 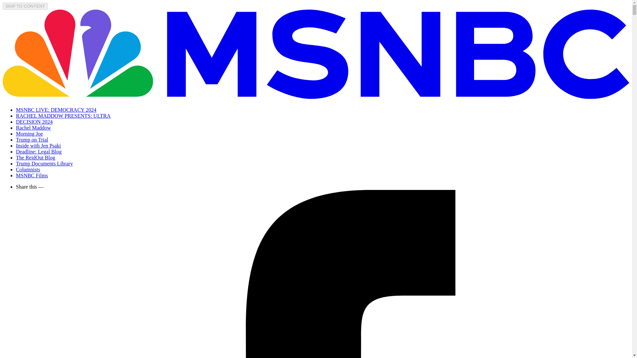 What do you see at coordinates (33, 128) in the screenshot?
I see `Rachel Maddow` at bounding box center [33, 128].